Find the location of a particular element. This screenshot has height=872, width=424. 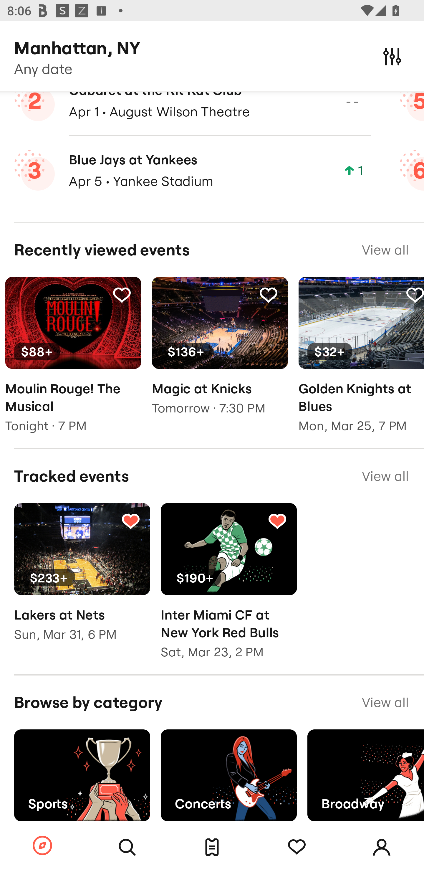

Broadway is located at coordinates (366, 775).